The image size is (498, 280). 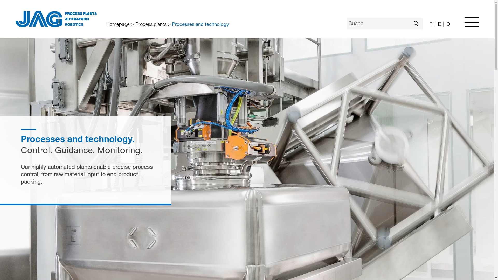 I want to click on Process plants, so click(x=149, y=25).